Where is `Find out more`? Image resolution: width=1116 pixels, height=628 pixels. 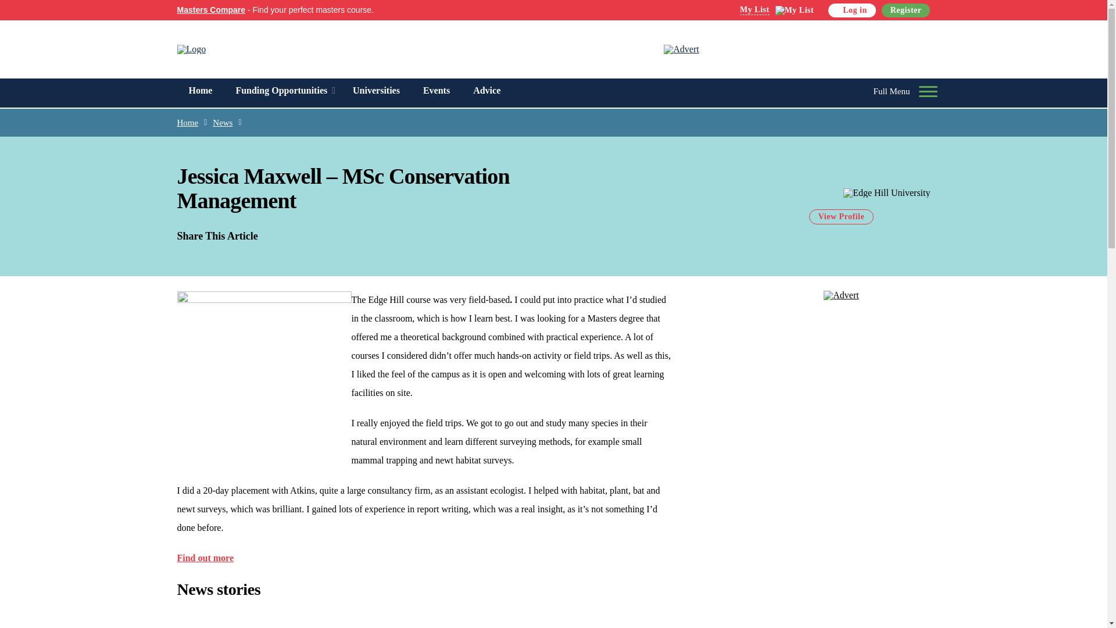 Find out more is located at coordinates (205, 558).